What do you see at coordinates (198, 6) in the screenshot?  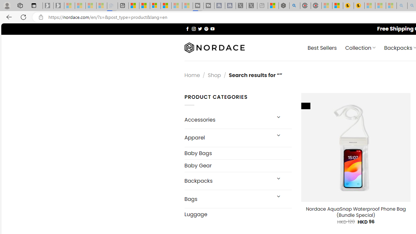 I see `Streaming Coverage | T3 - Sleeping` at bounding box center [198, 6].